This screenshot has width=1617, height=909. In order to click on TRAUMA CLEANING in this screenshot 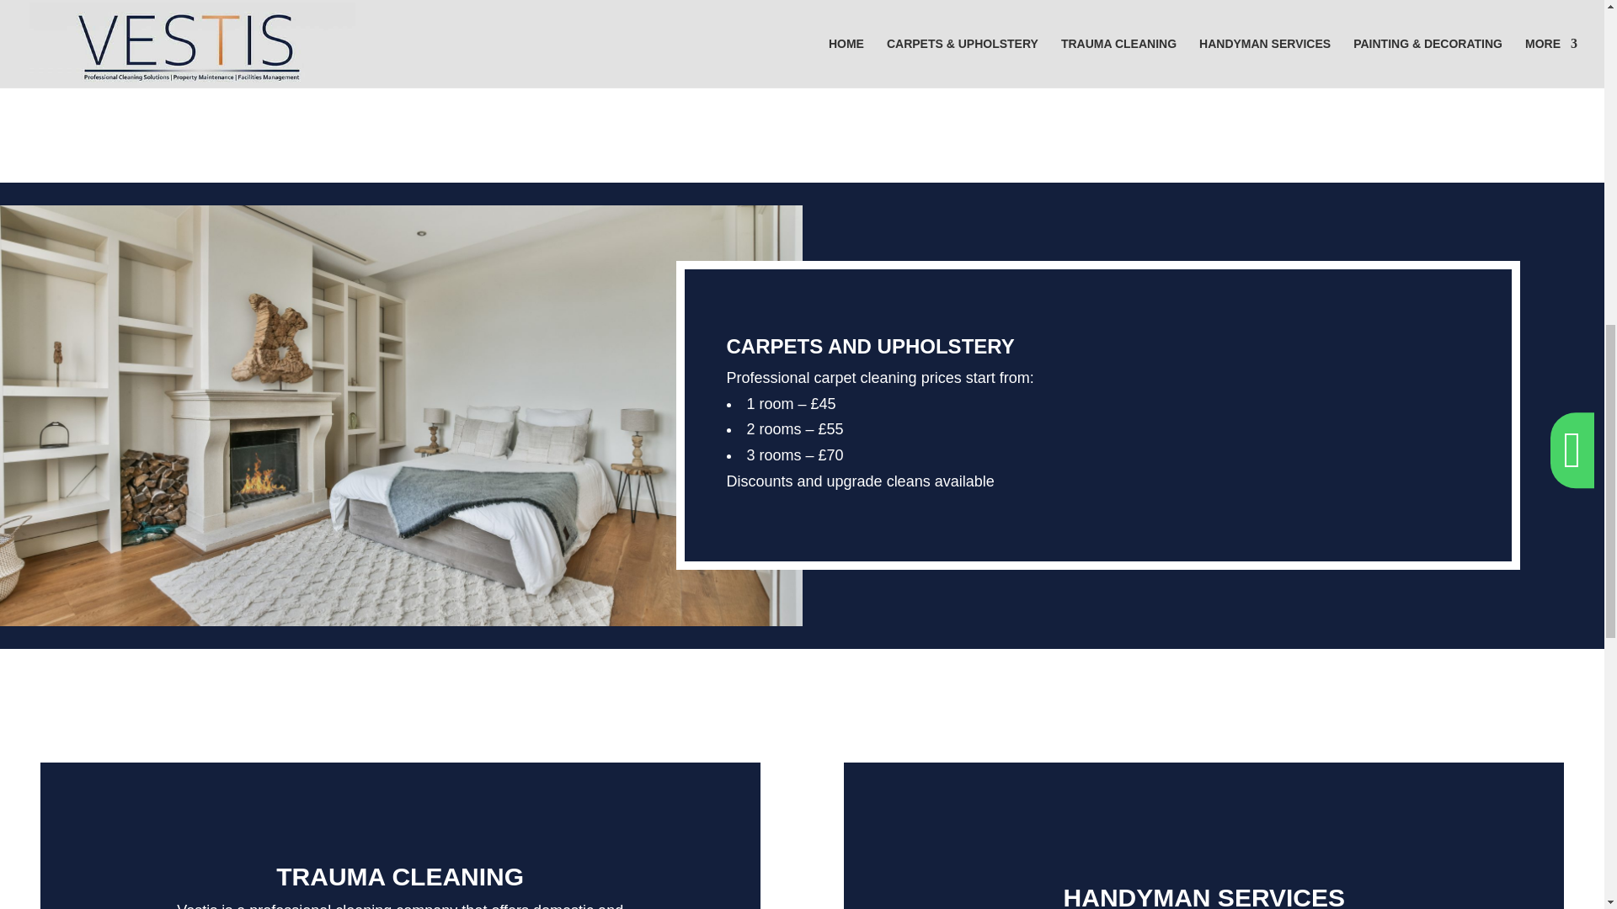, I will do `click(400, 876)`.